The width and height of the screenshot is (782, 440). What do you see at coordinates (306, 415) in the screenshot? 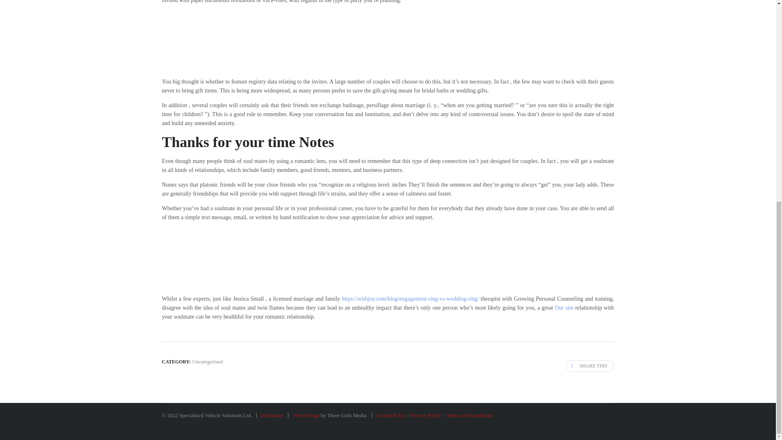
I see `Web Design` at bounding box center [306, 415].